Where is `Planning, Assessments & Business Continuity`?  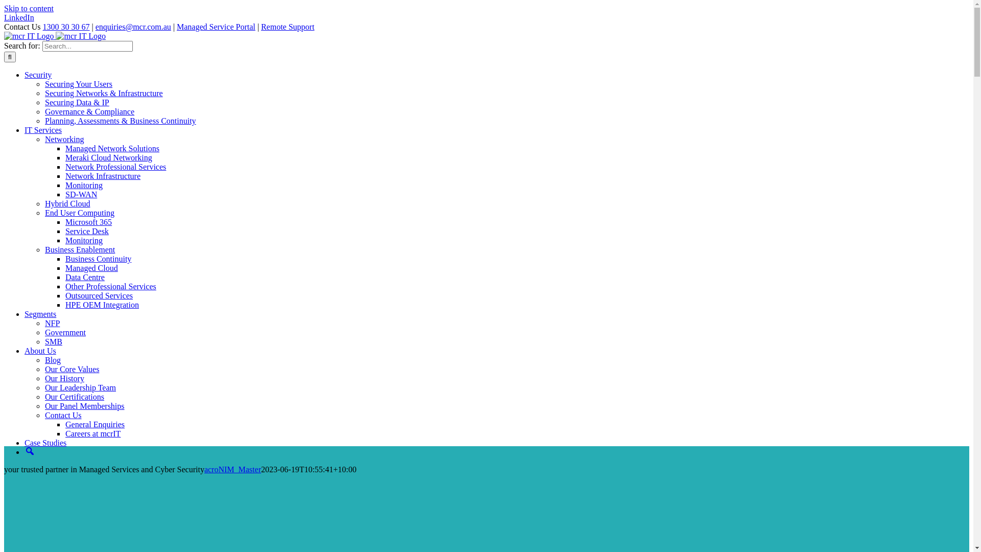 Planning, Assessments & Business Continuity is located at coordinates (121, 121).